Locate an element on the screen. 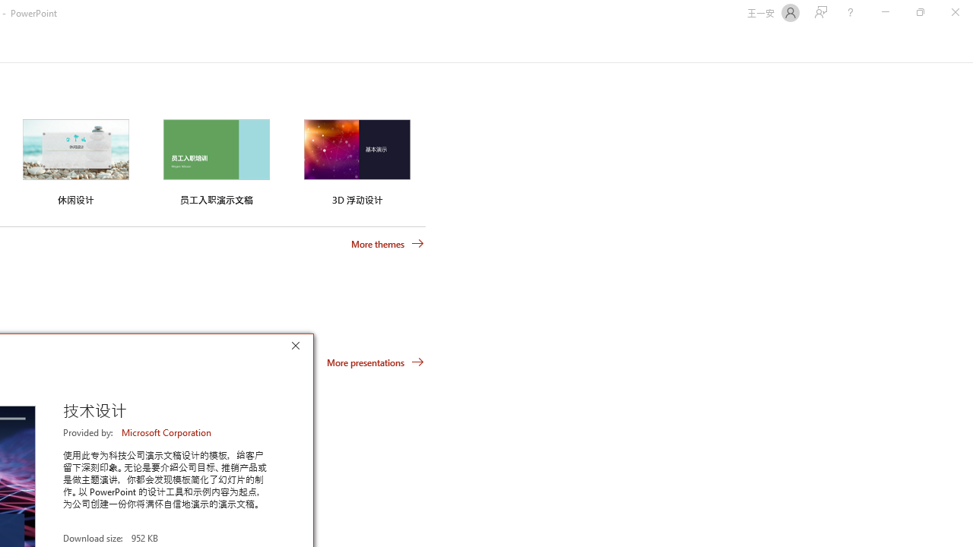  More presentations is located at coordinates (376, 362).